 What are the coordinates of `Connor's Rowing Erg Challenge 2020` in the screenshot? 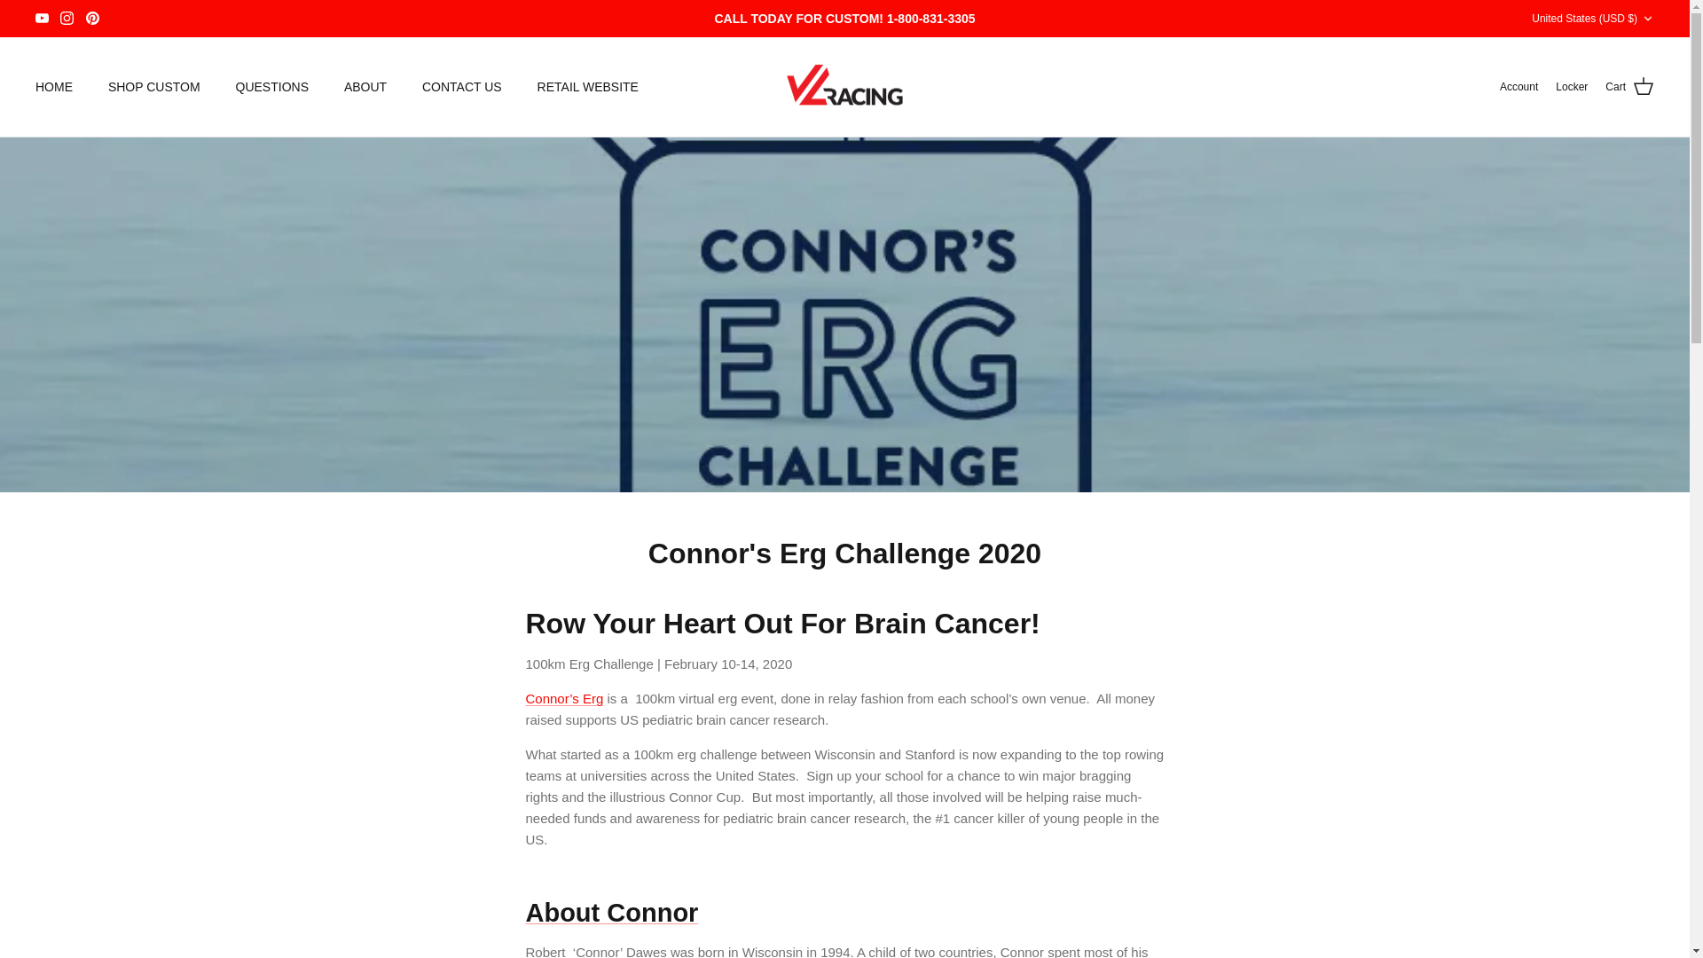 It's located at (611, 913).